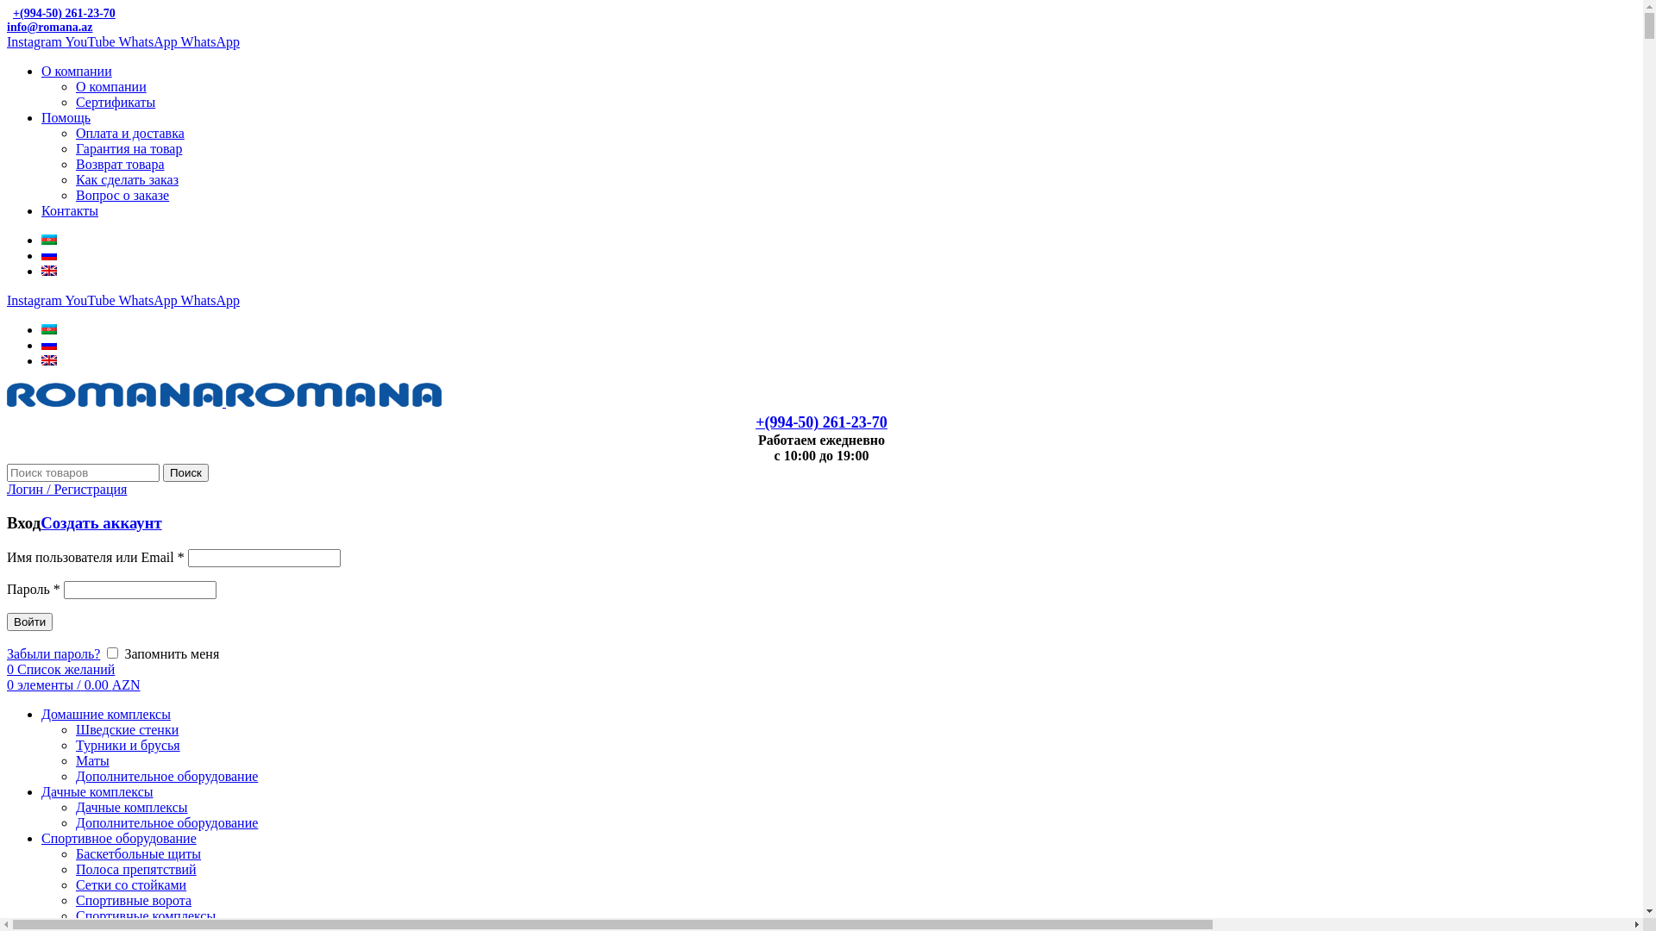 This screenshot has width=1656, height=931. Describe the element at coordinates (210, 41) in the screenshot. I see `WhatsApp` at that location.